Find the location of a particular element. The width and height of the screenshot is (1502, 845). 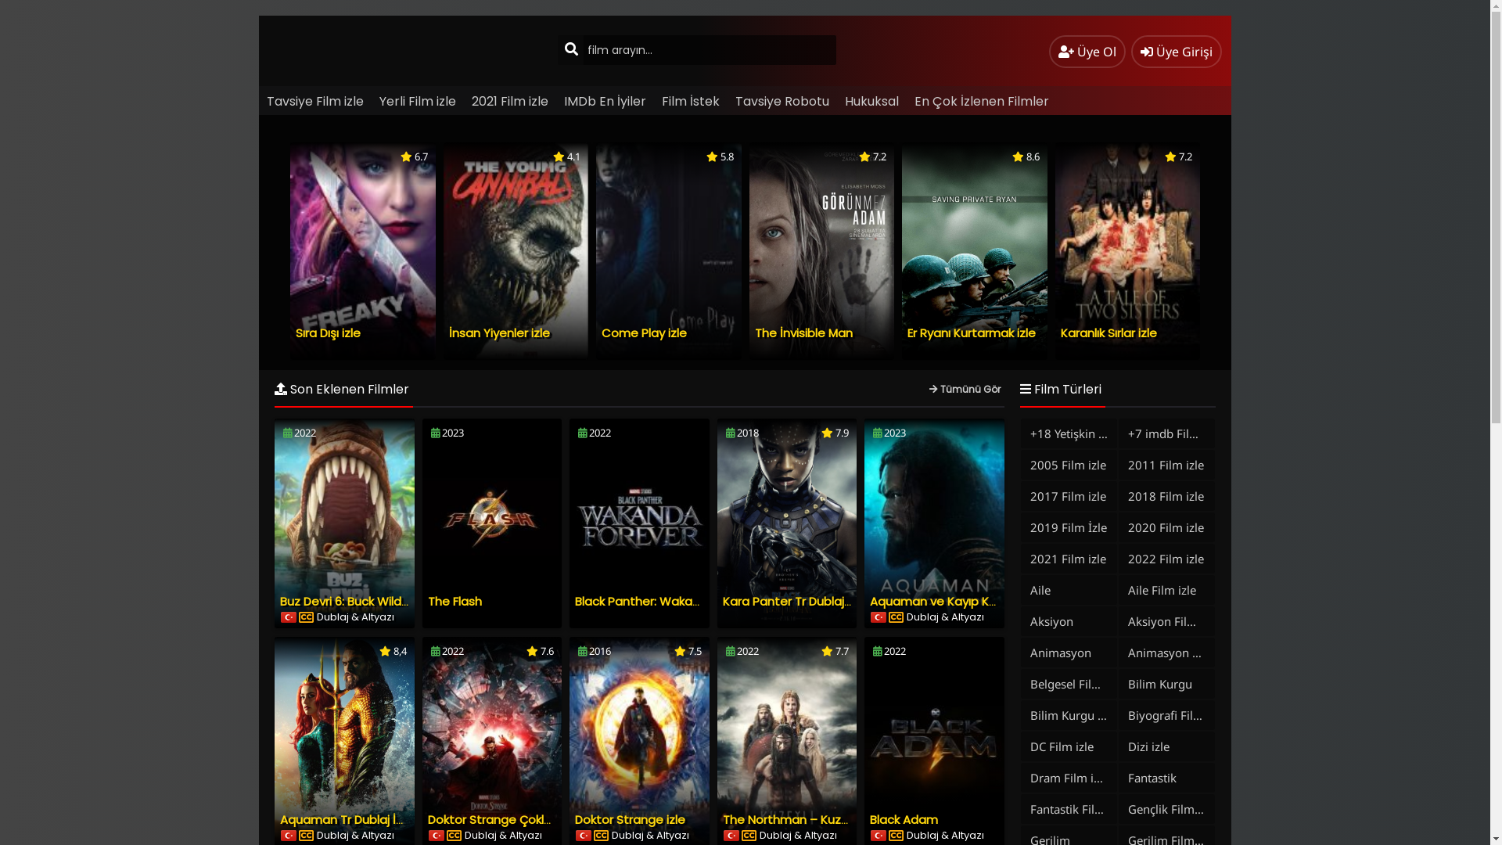

Bilim Kurgu is located at coordinates (1167, 684).